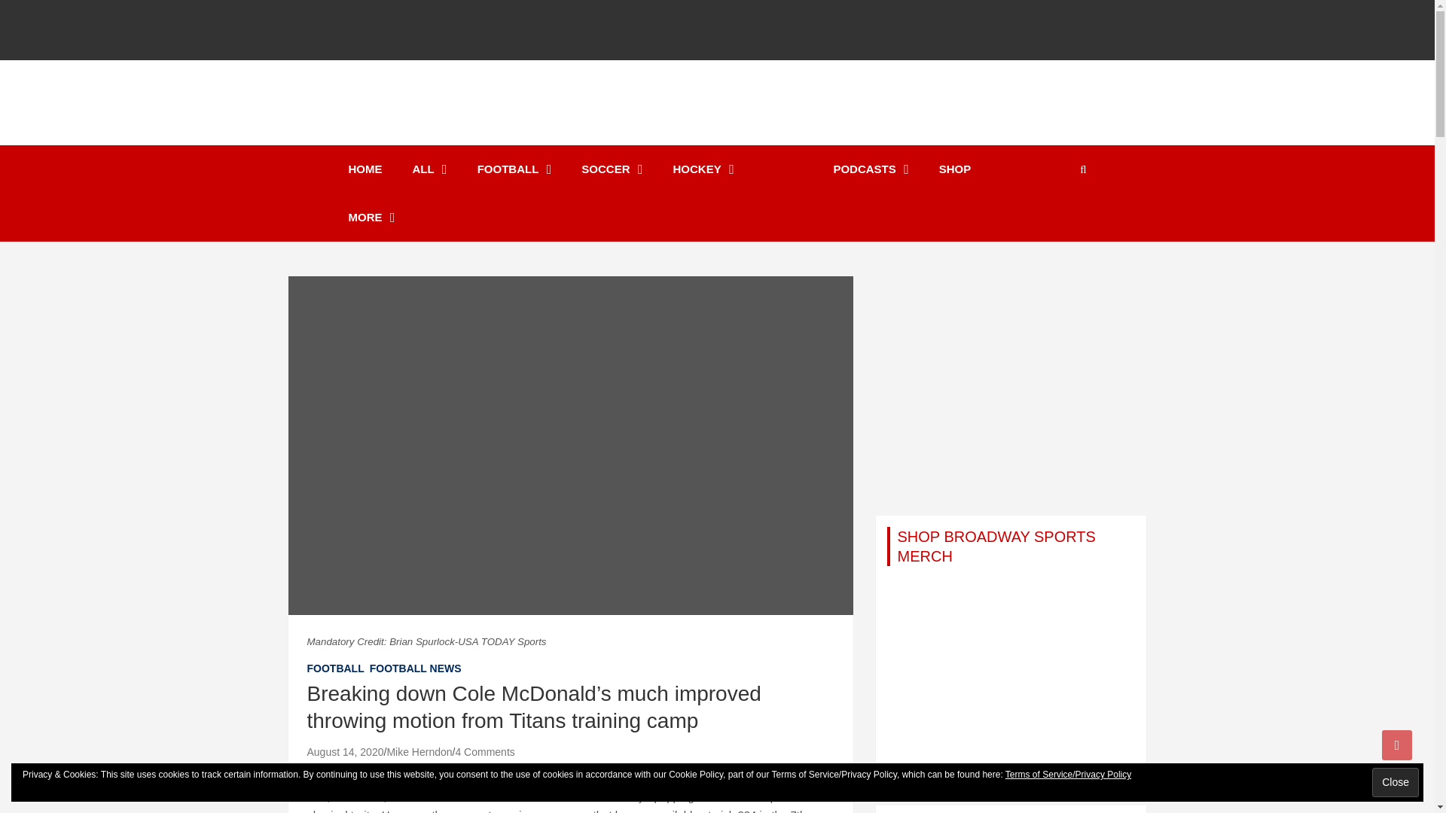 This screenshot has width=1446, height=813. I want to click on Go to Top, so click(1397, 744).